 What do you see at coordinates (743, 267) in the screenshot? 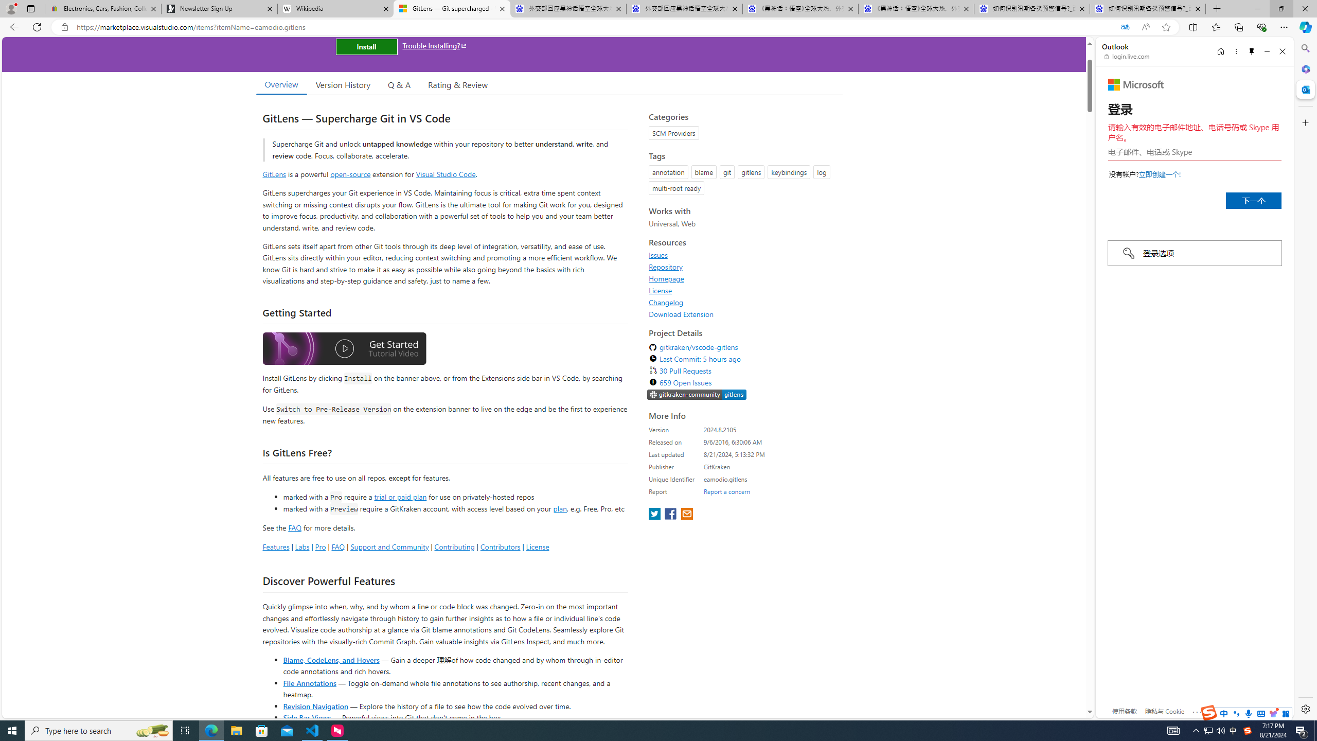
I see `Repository` at bounding box center [743, 267].